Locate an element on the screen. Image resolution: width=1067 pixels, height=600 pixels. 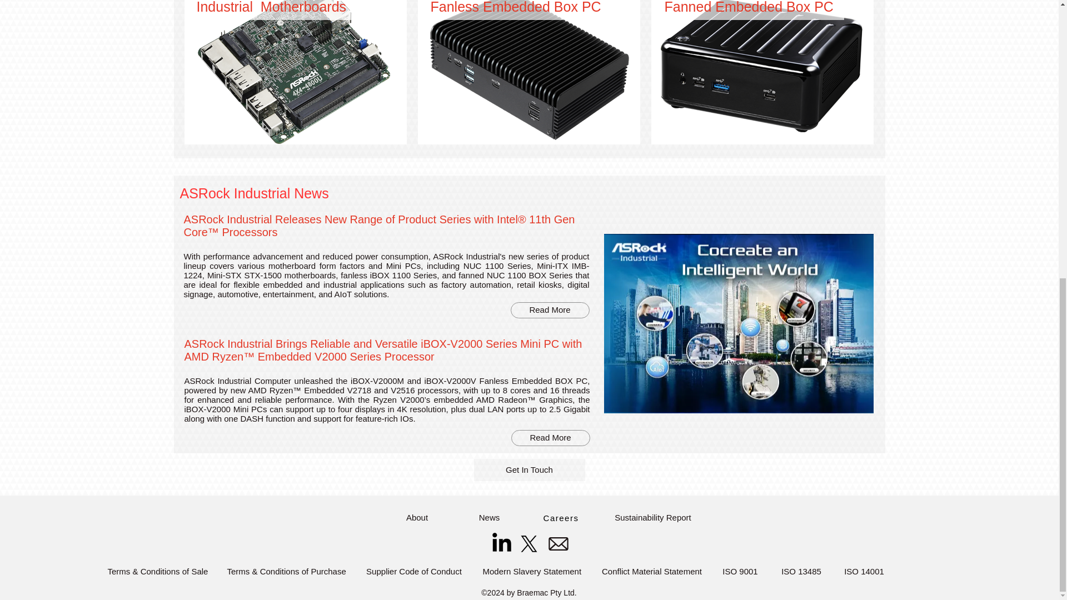
Read More is located at coordinates (550, 438).